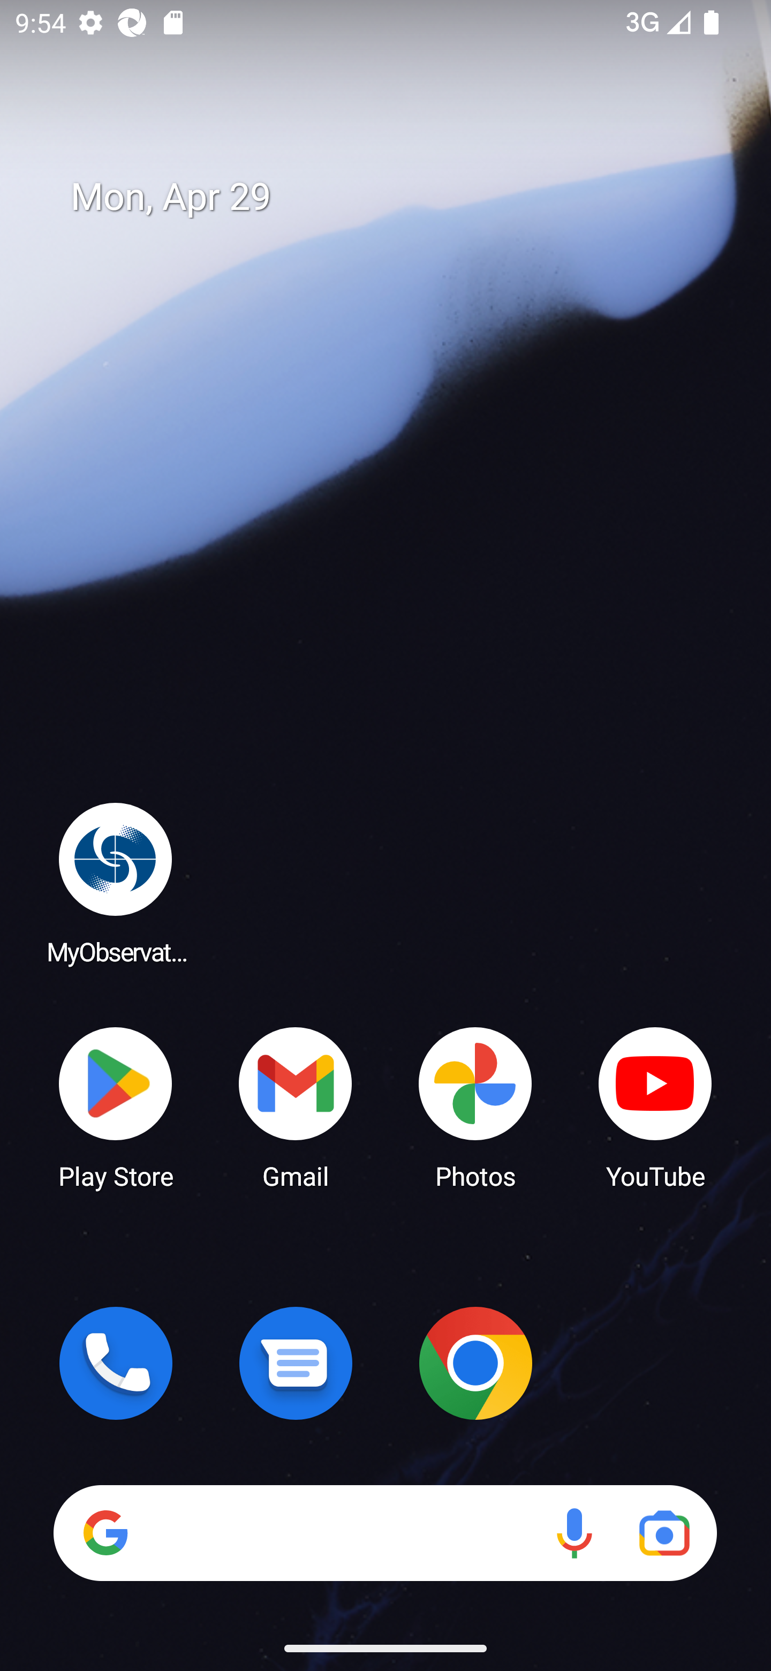 The image size is (771, 1671). Describe the element at coordinates (116, 883) in the screenshot. I see `MyObservatory` at that location.